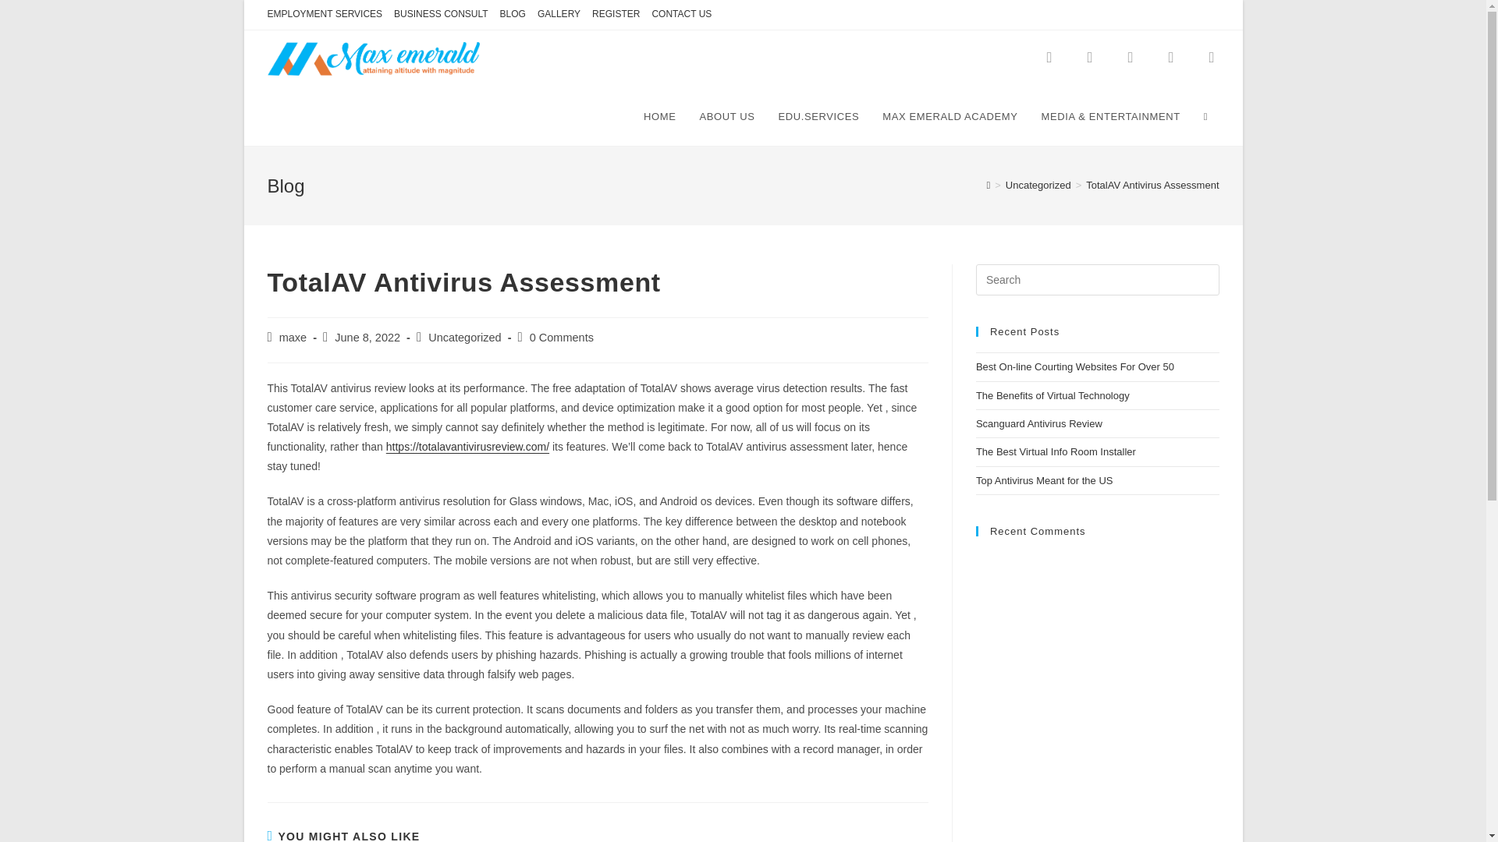  Describe the element at coordinates (440, 14) in the screenshot. I see `BUSINESS CONSULT` at that location.